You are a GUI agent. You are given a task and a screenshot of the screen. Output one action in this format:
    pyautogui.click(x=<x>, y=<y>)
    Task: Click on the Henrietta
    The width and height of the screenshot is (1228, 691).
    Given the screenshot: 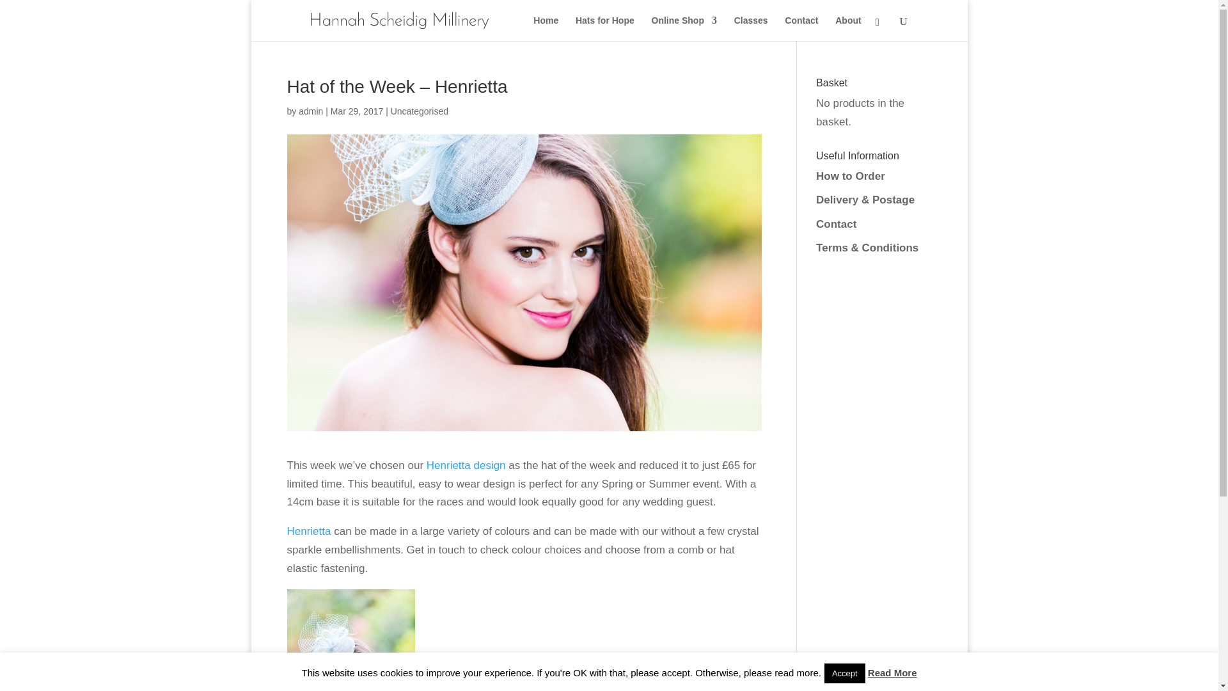 What is the action you would take?
    pyautogui.click(x=308, y=531)
    